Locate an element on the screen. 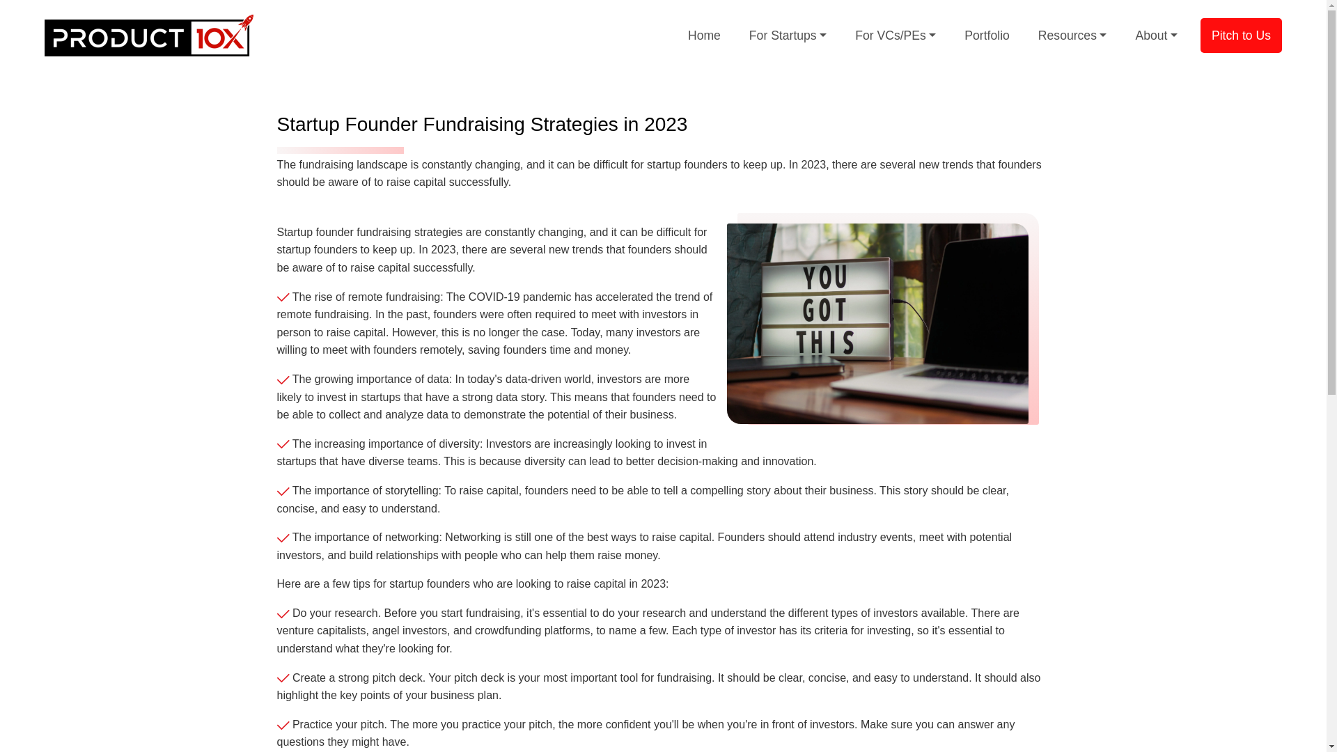  Resources is located at coordinates (1072, 35).